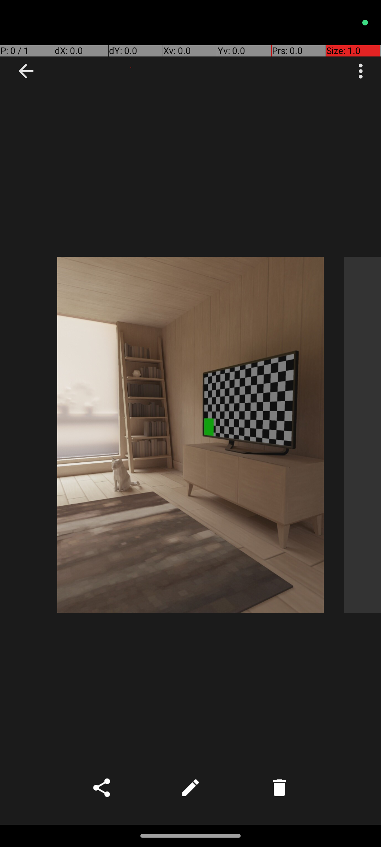  I want to click on Photo taken on Oct 15, 2023 15:34:17, so click(190, 435).